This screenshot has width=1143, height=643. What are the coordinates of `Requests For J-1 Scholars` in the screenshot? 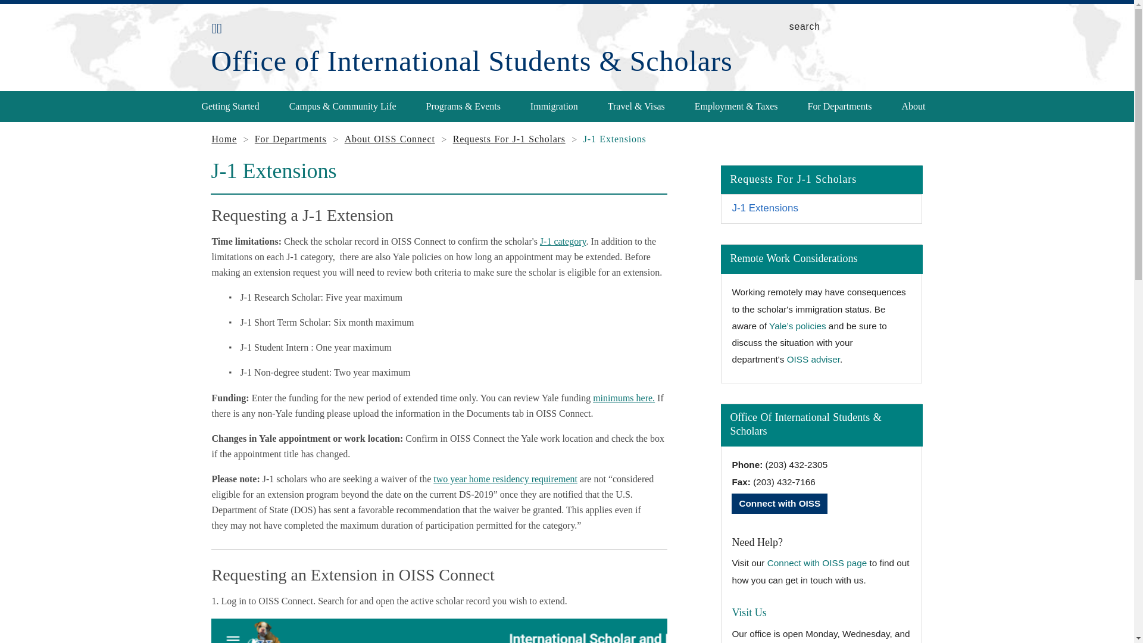 It's located at (509, 138).